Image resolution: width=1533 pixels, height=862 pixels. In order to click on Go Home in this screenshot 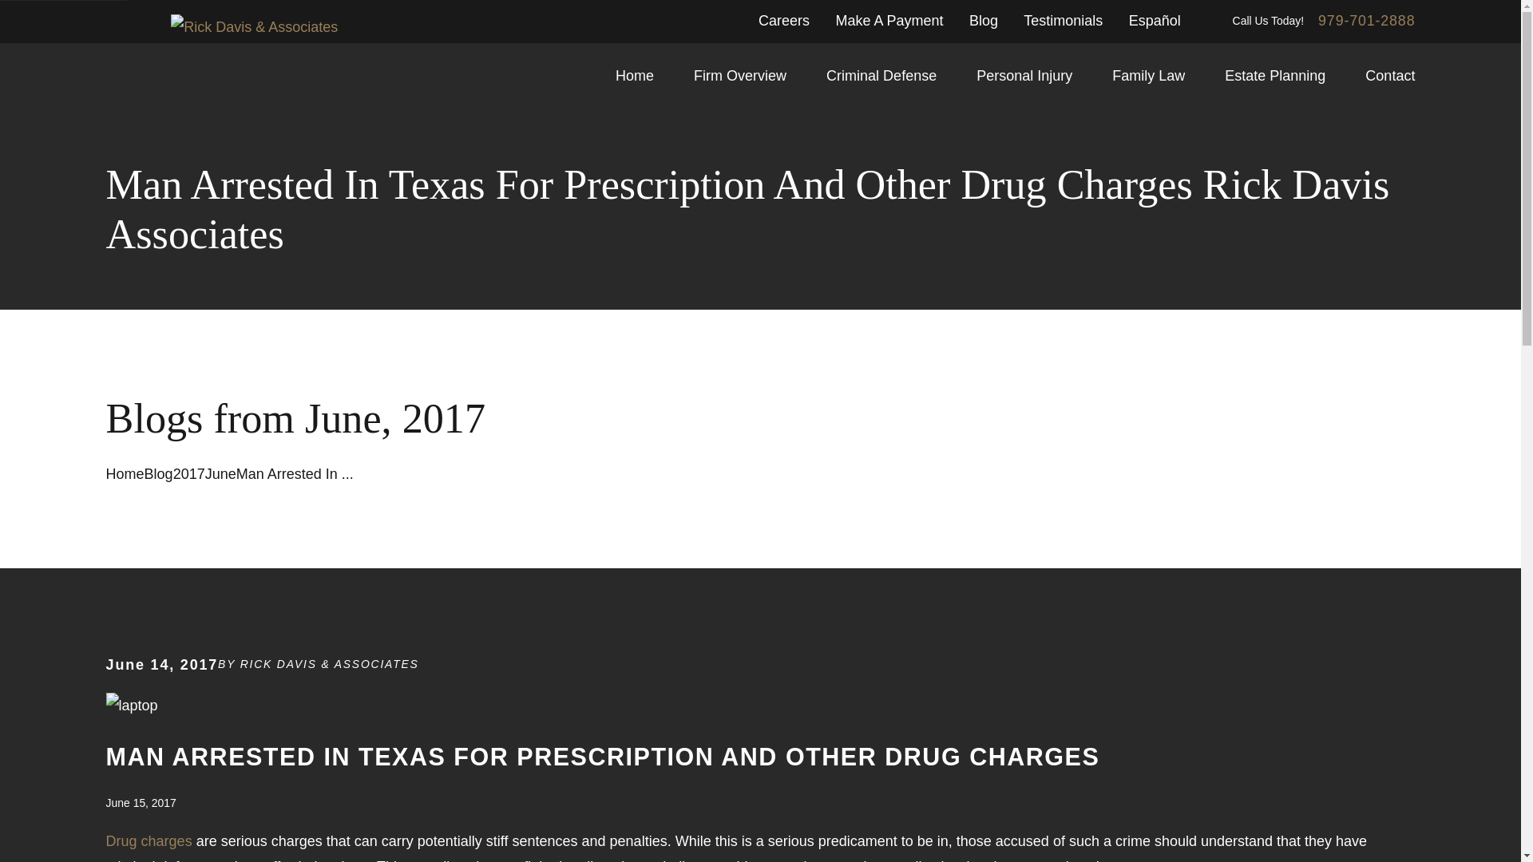, I will do `click(125, 474)`.